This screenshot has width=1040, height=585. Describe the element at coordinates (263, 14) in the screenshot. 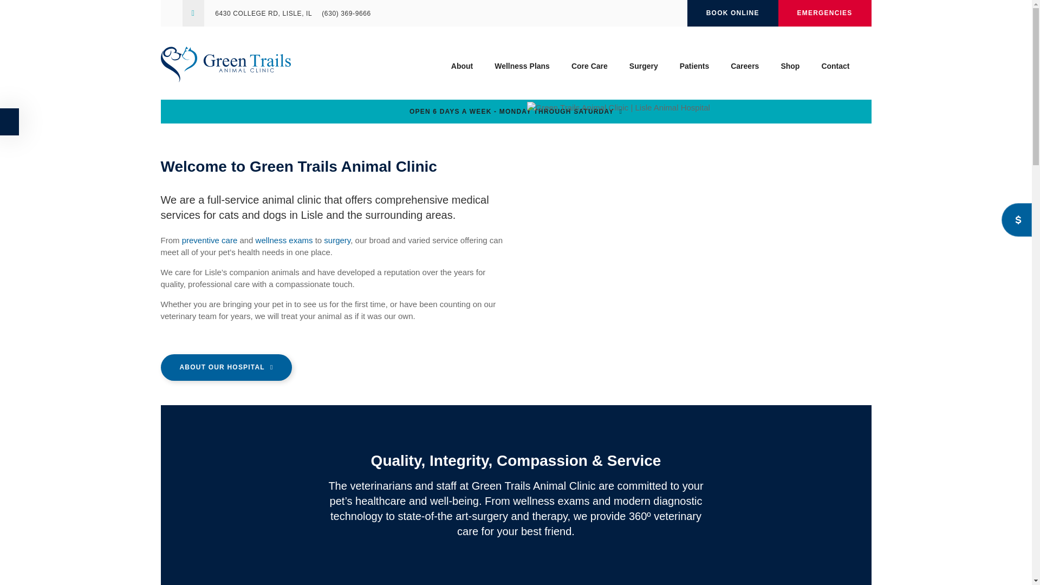

I see `6430 COLLEGE RD LISLE IL` at that location.